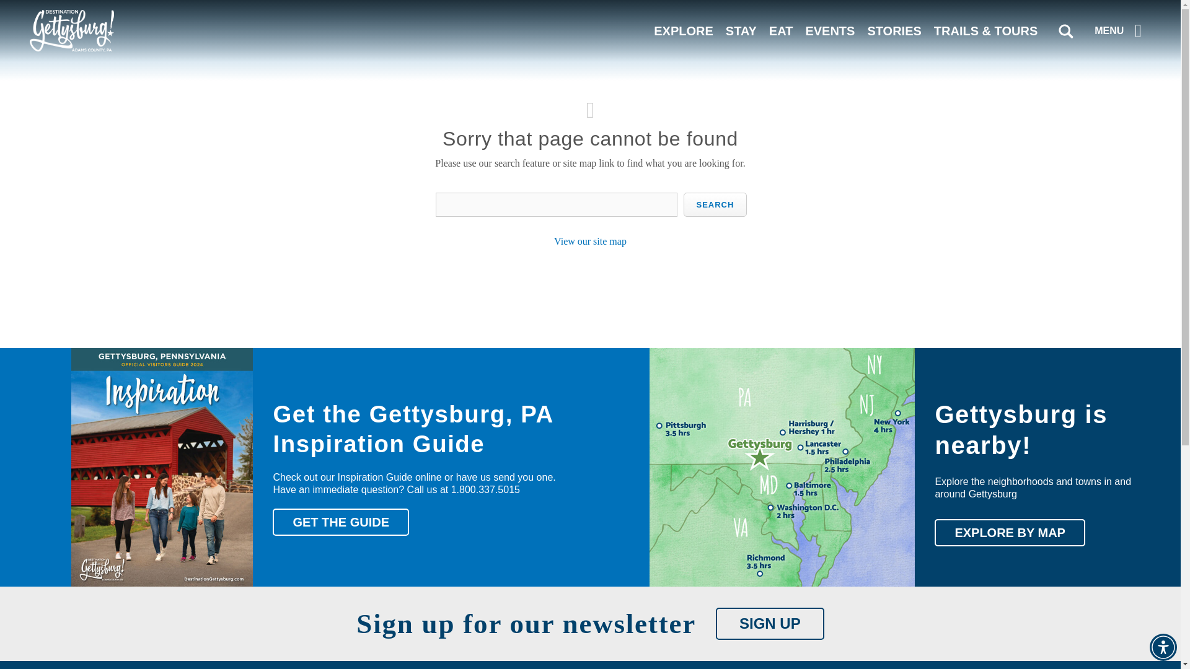  I want to click on MENU, so click(1121, 30).